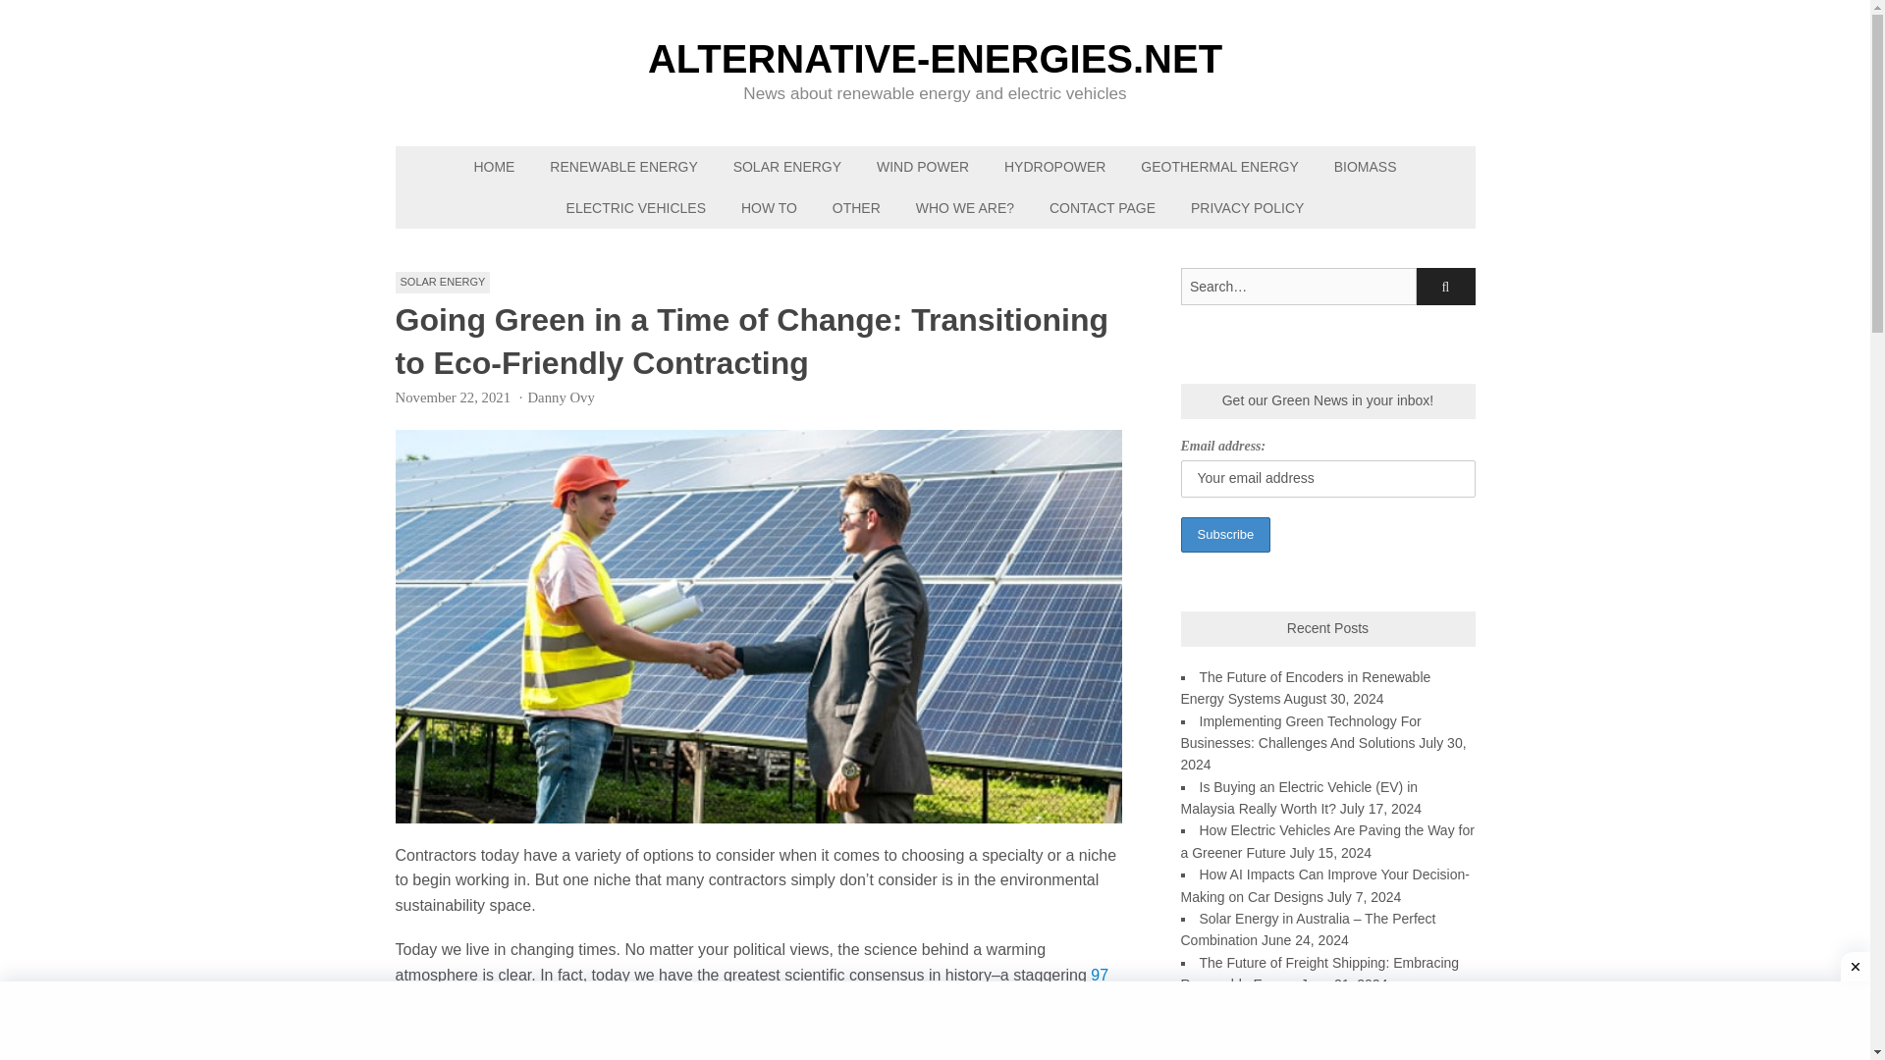  What do you see at coordinates (1247, 208) in the screenshot?
I see `PRIVACY POLICY` at bounding box center [1247, 208].